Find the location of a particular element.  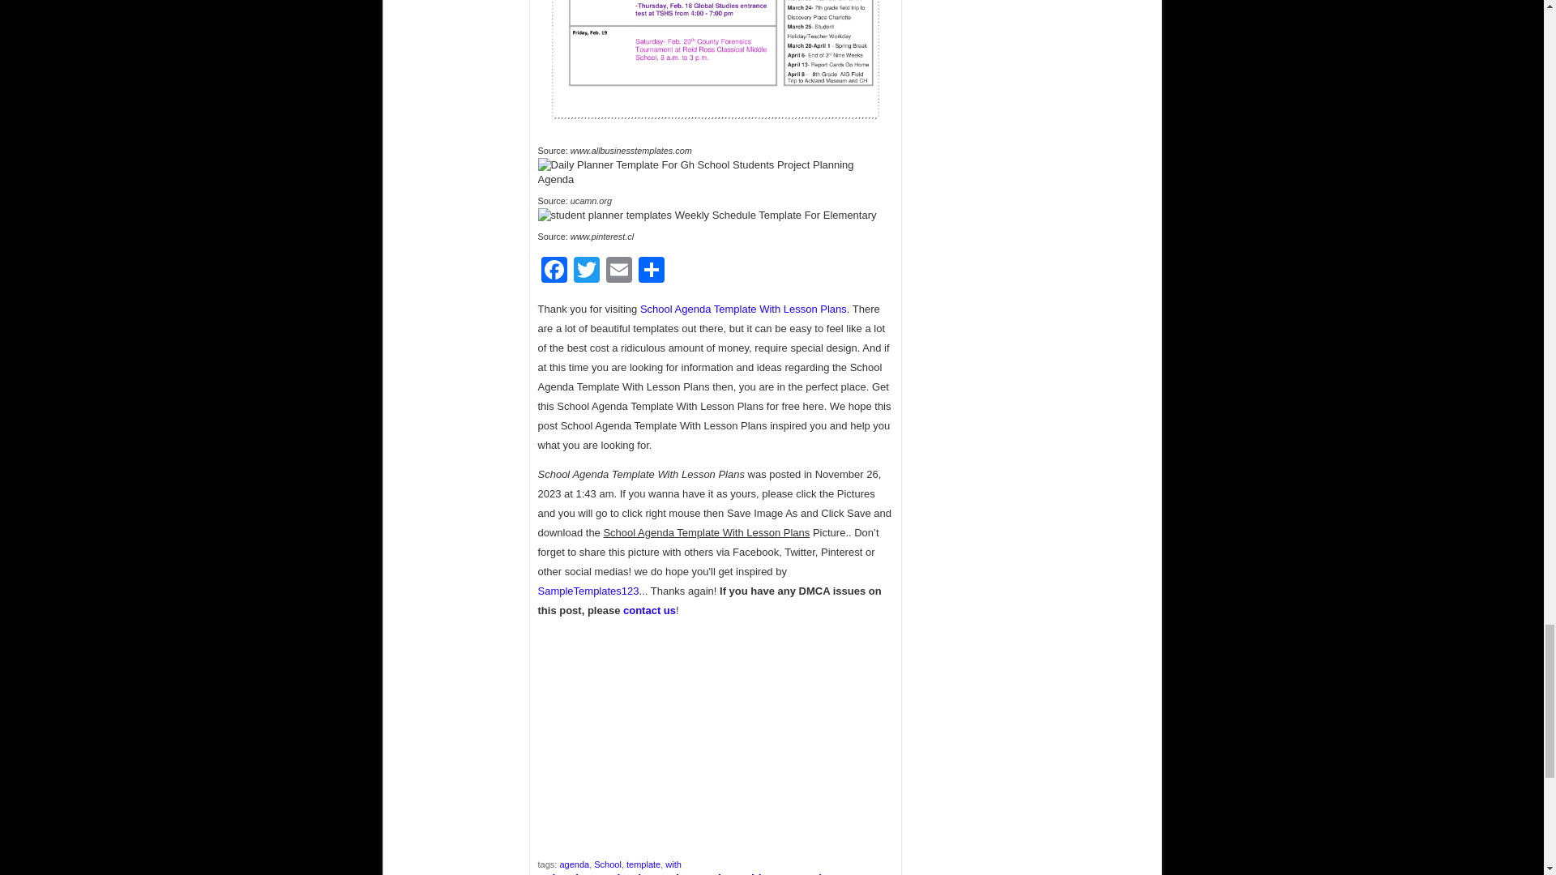

Facebook is located at coordinates (554, 272).